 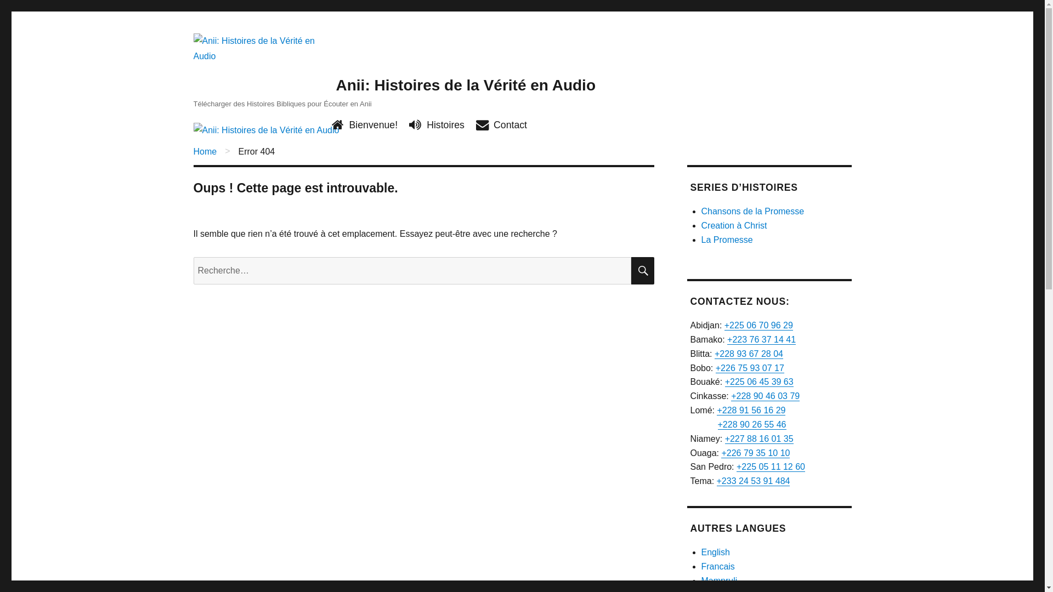 What do you see at coordinates (642, 271) in the screenshot?
I see `RECHERCHE` at bounding box center [642, 271].